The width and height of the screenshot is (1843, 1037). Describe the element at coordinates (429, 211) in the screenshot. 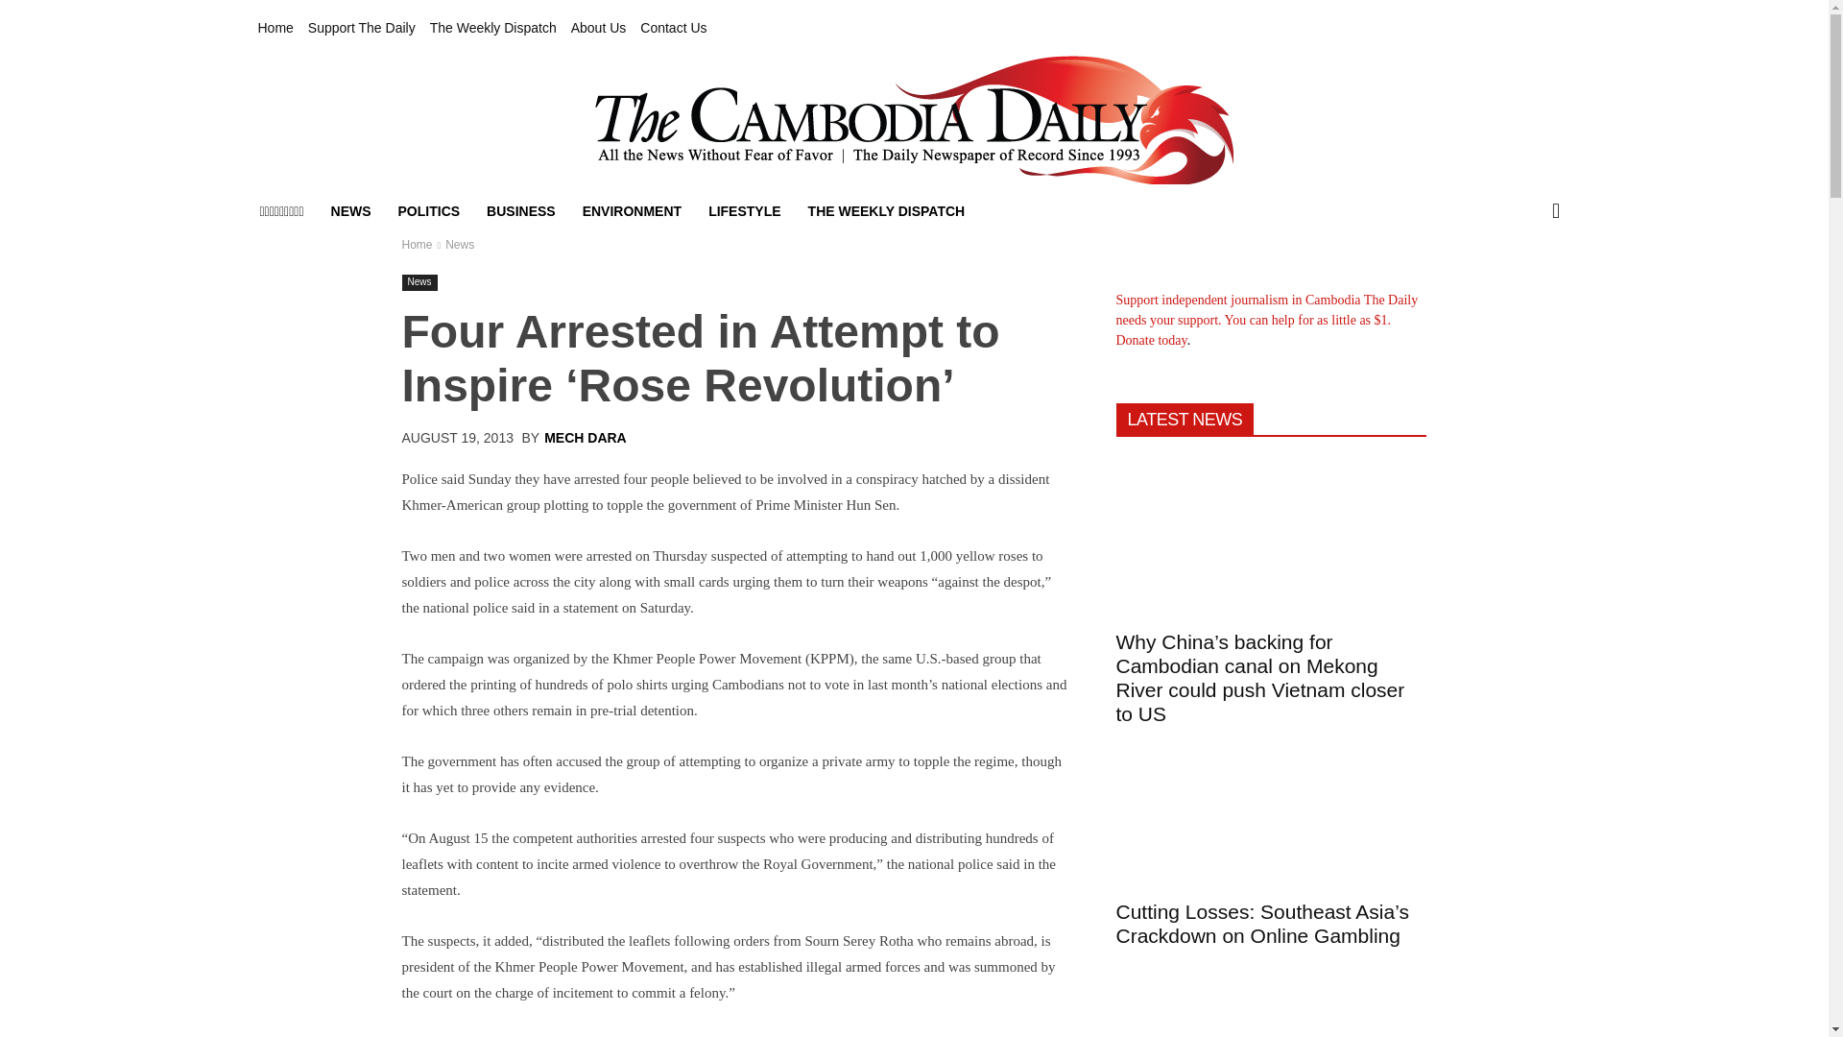

I see `POLITICS` at that location.